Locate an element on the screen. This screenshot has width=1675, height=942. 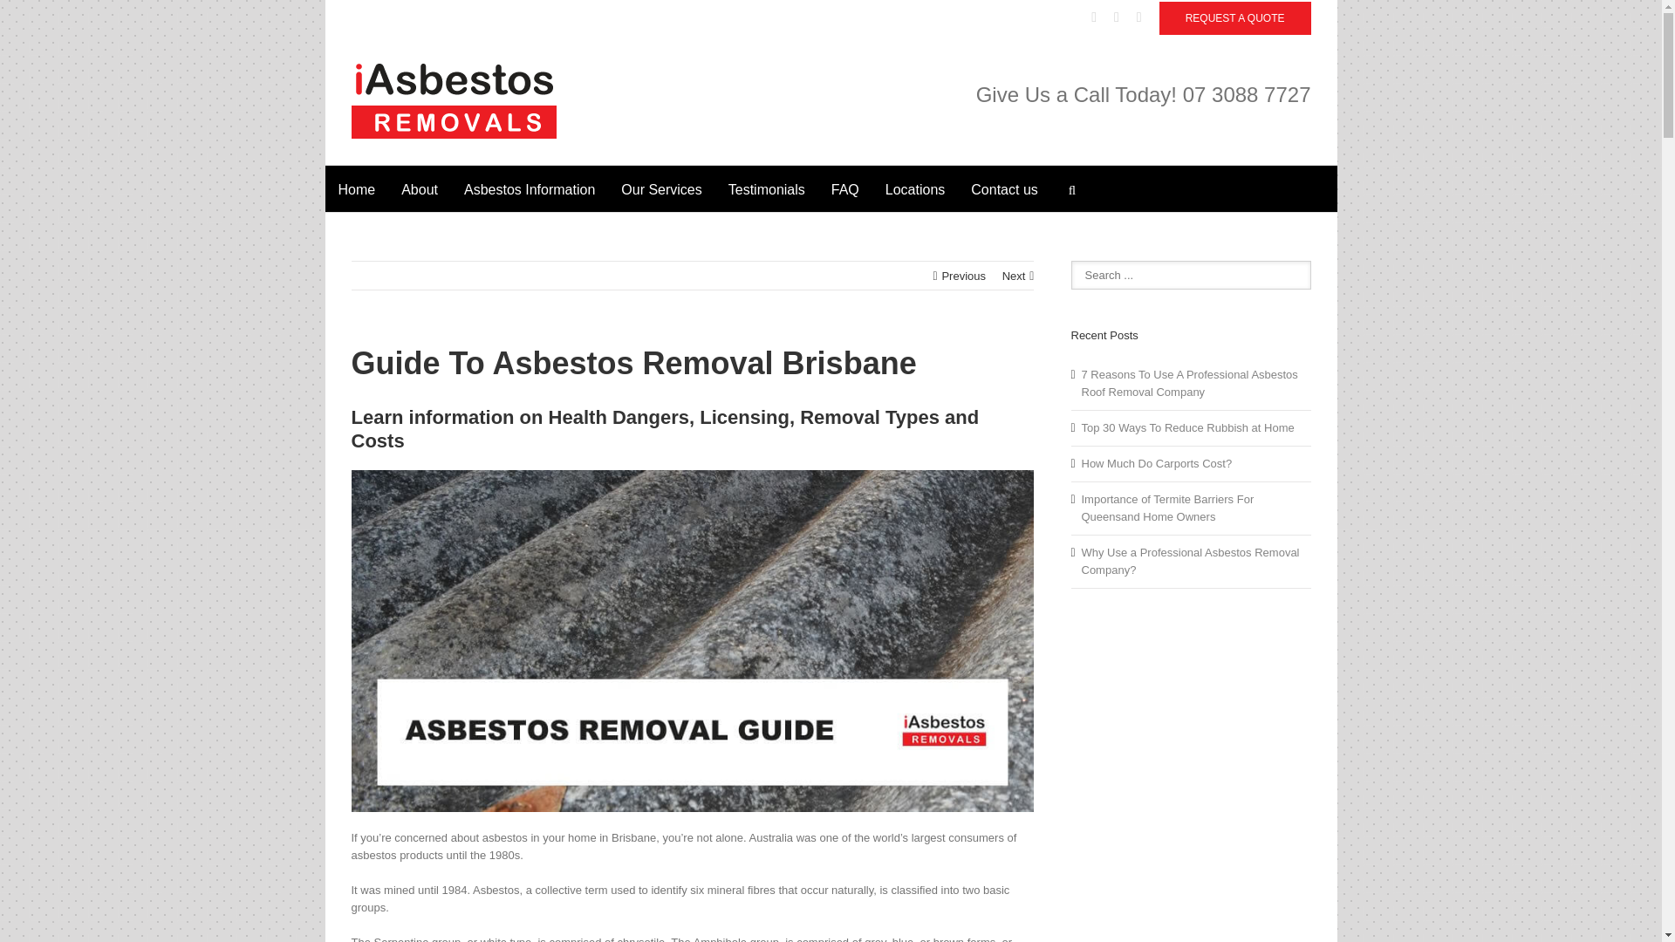
FAQ is located at coordinates (845, 188).